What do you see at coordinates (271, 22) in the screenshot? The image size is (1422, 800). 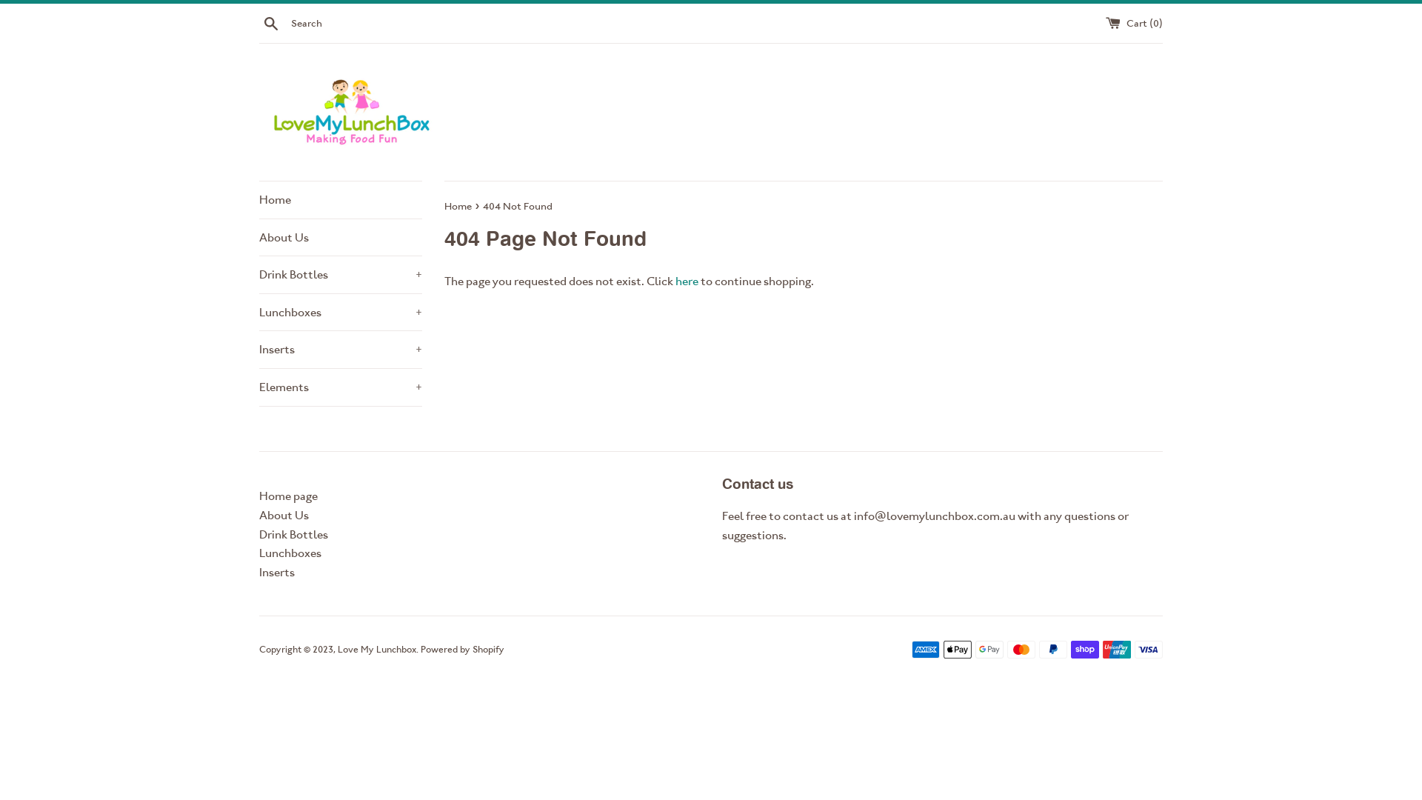 I see `Search` at bounding box center [271, 22].